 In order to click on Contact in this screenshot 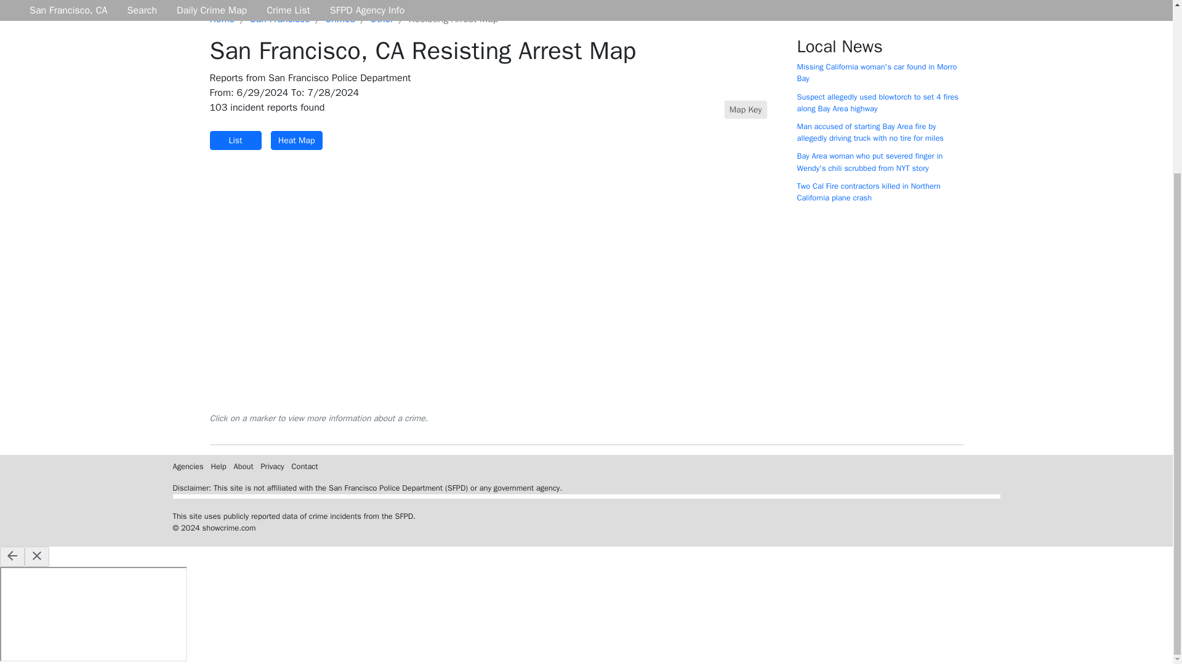, I will do `click(305, 466)`.